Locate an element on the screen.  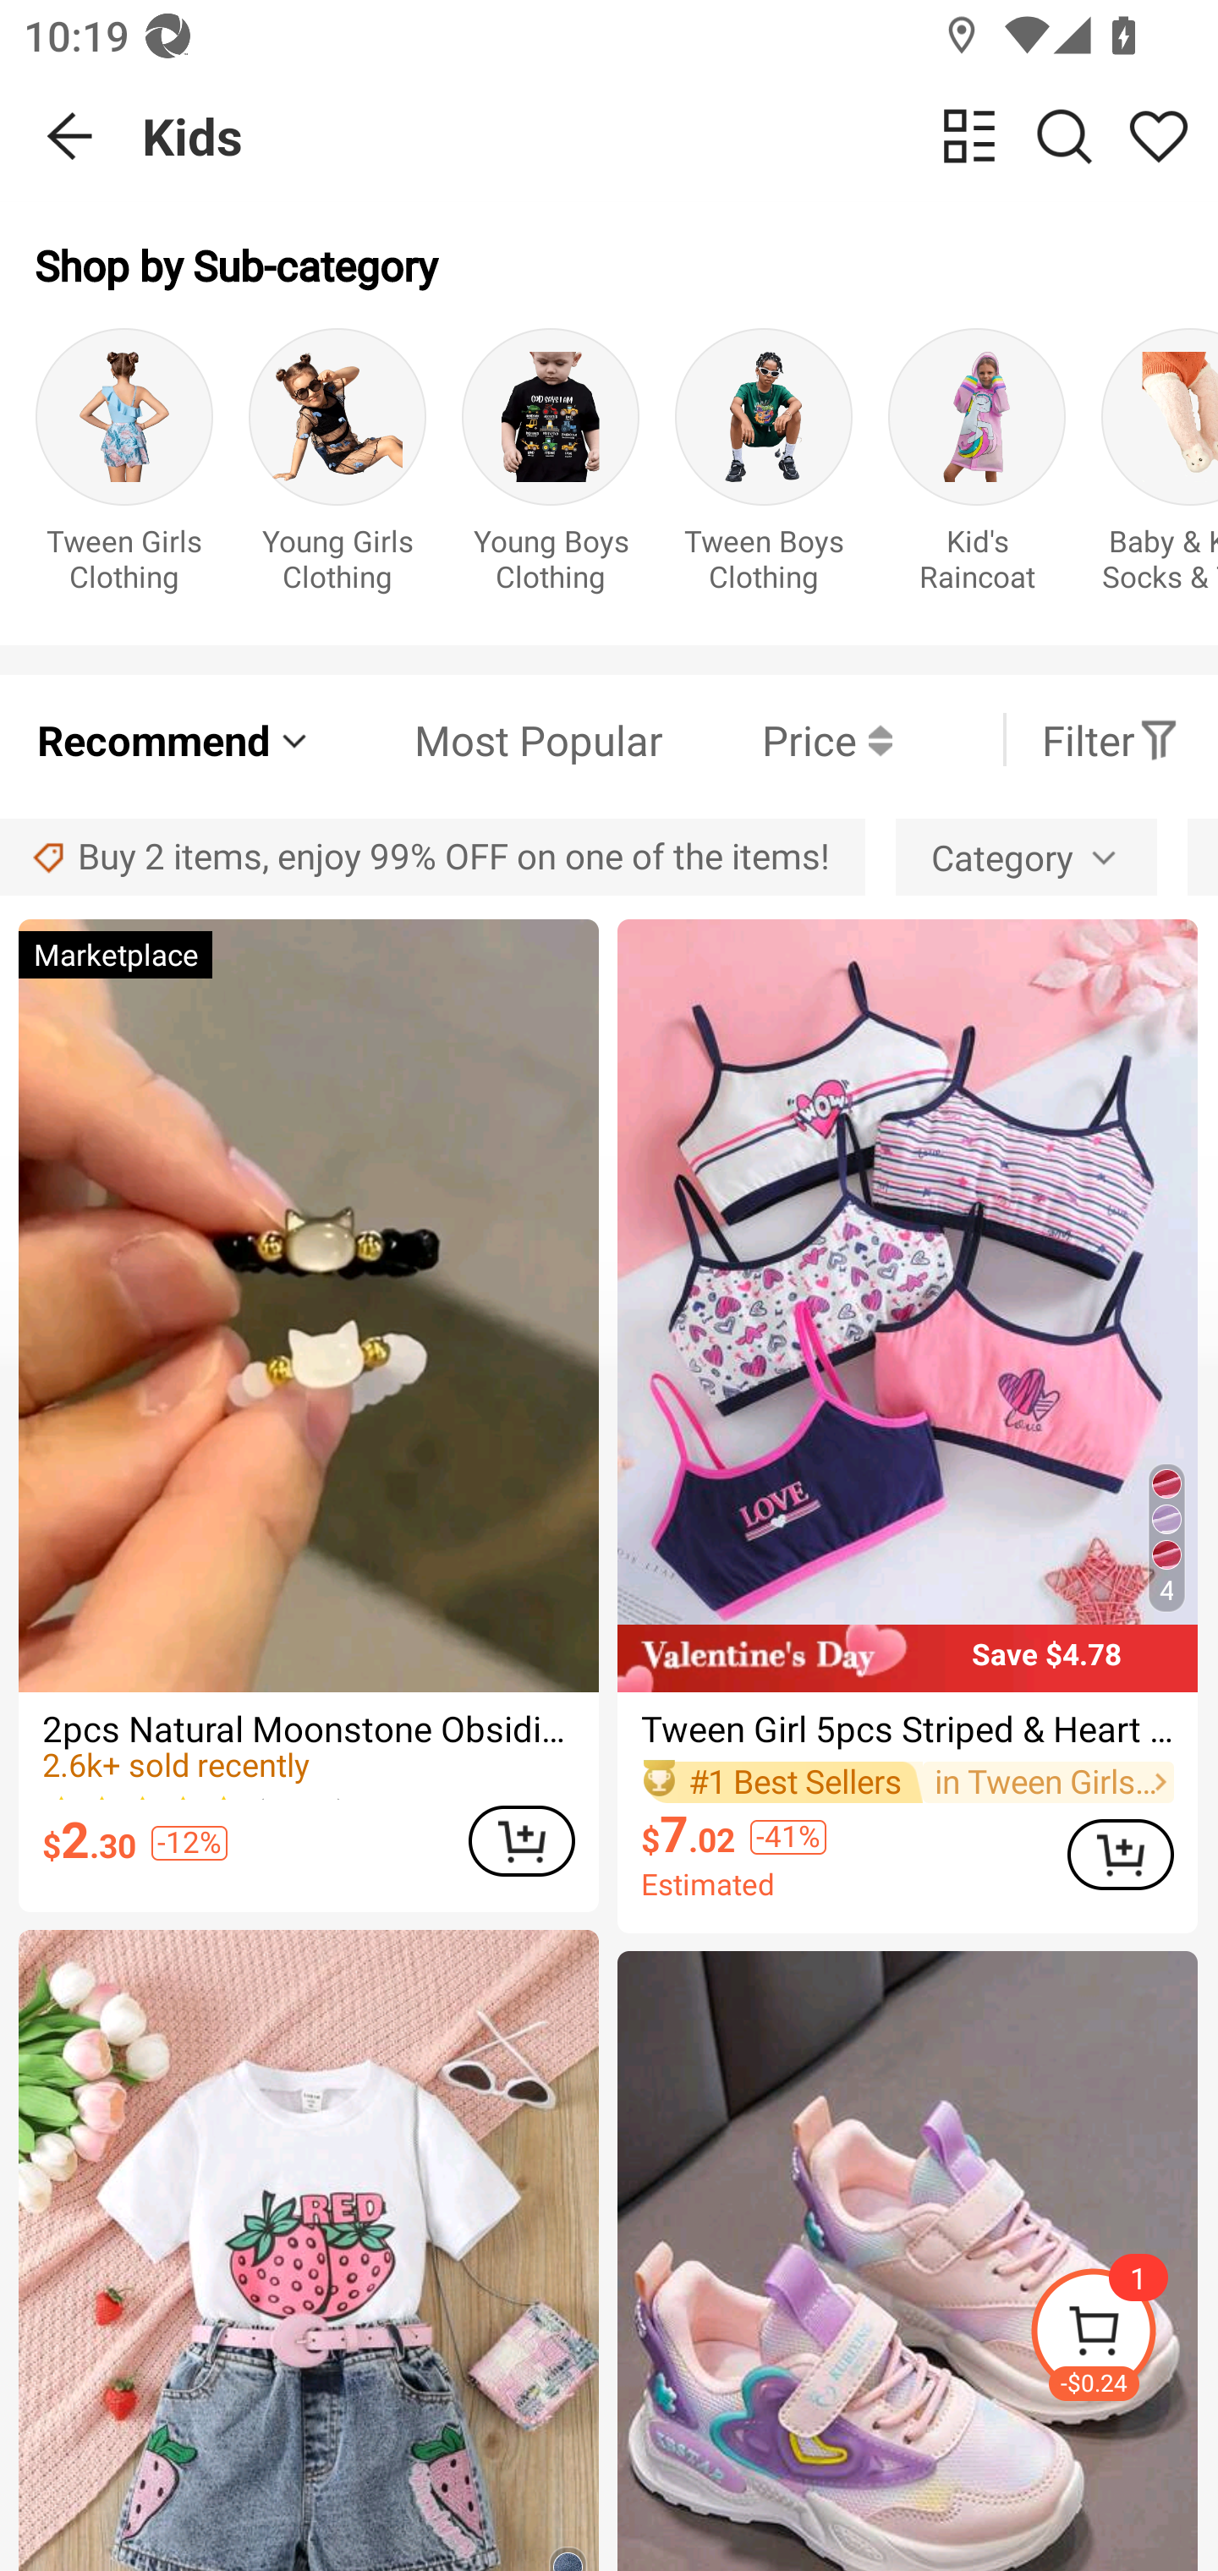
Kid's Raincoat is located at coordinates (976, 469).